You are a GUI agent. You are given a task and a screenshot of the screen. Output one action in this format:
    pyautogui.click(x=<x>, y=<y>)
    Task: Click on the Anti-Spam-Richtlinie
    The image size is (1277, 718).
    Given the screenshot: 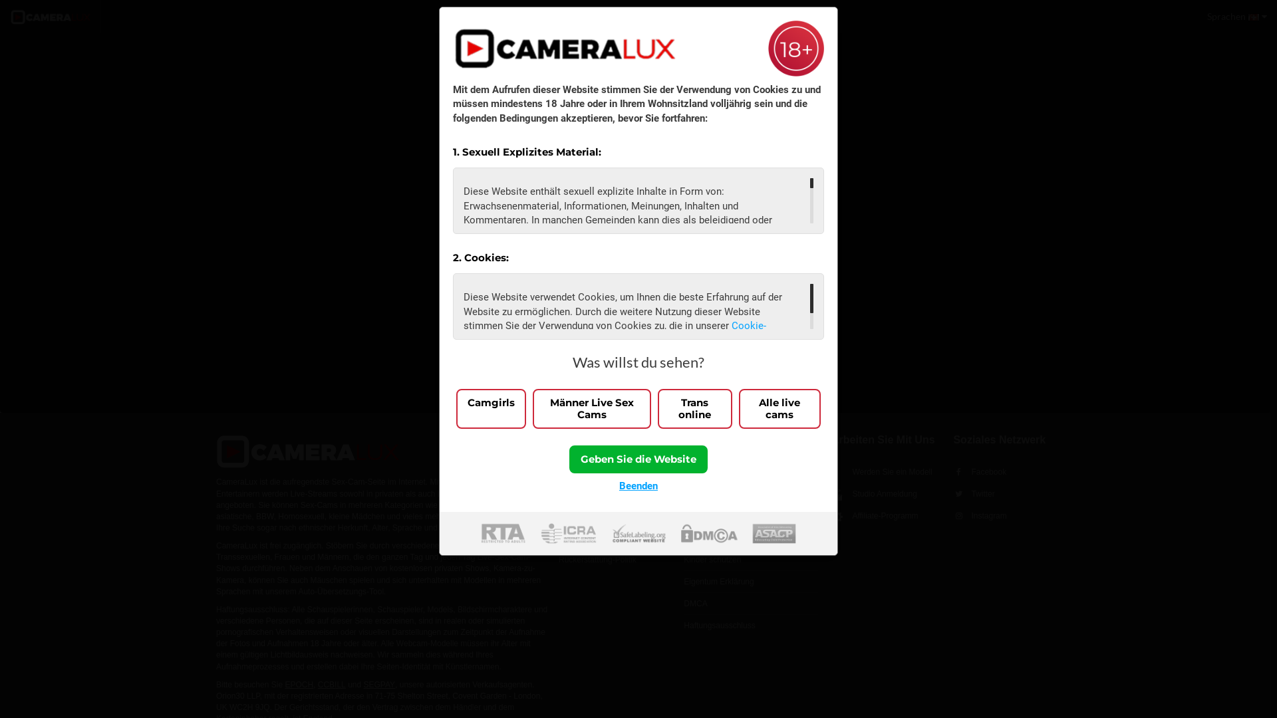 What is the action you would take?
    pyautogui.click(x=751, y=538)
    